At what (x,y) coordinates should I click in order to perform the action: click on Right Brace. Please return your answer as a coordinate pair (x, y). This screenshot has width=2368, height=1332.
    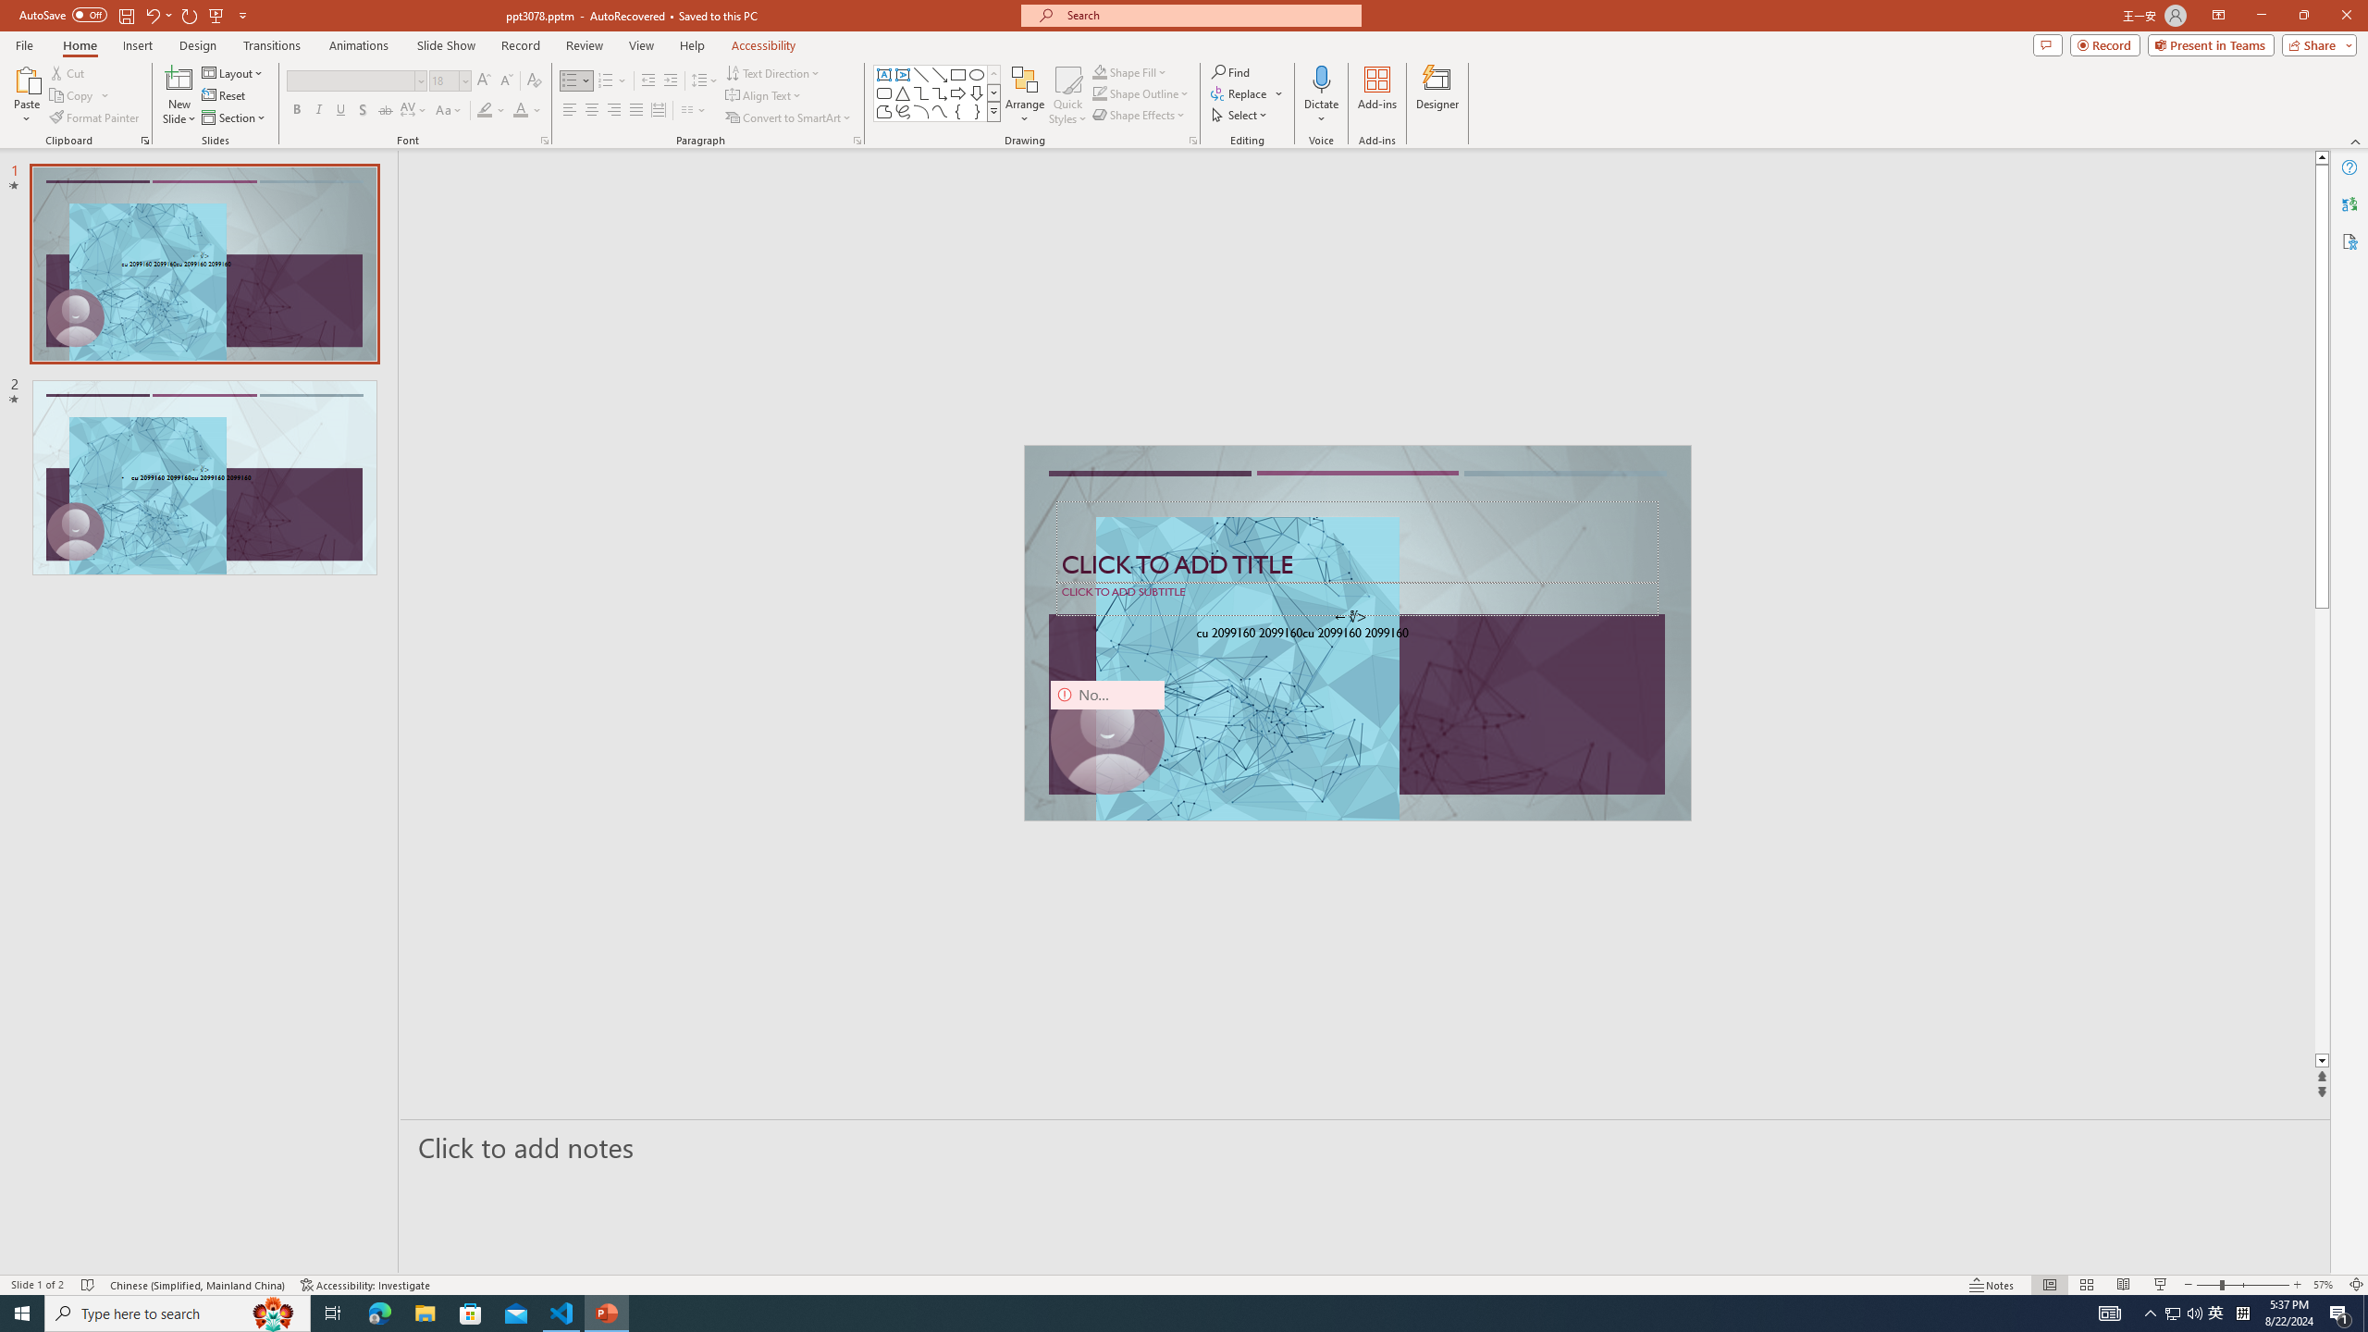
    Looking at the image, I should click on (977, 111).